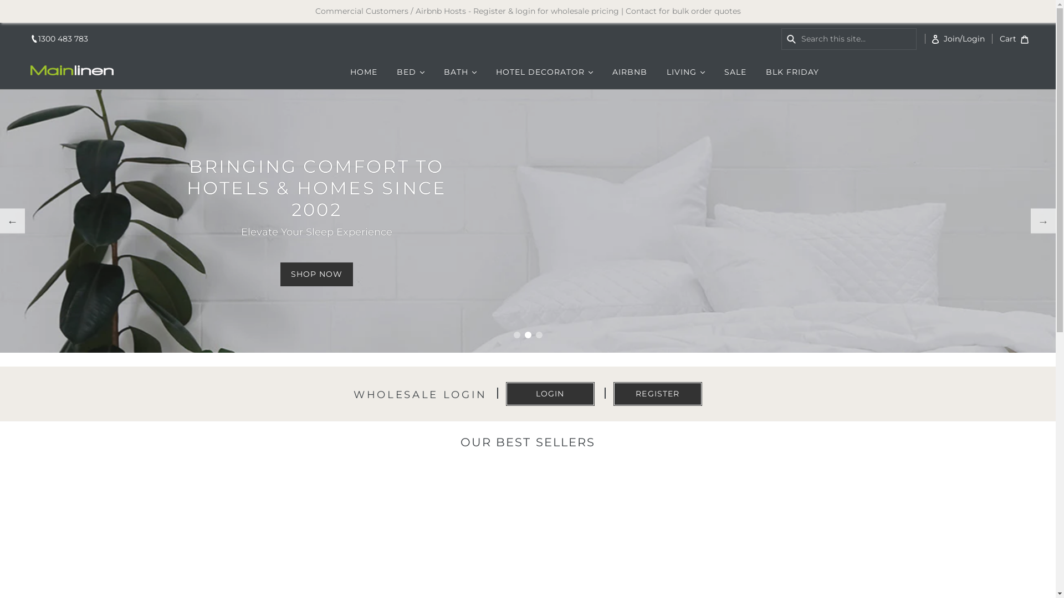 Image resolution: width=1064 pixels, height=598 pixels. Describe the element at coordinates (658, 394) in the screenshot. I see `REGISTER` at that location.